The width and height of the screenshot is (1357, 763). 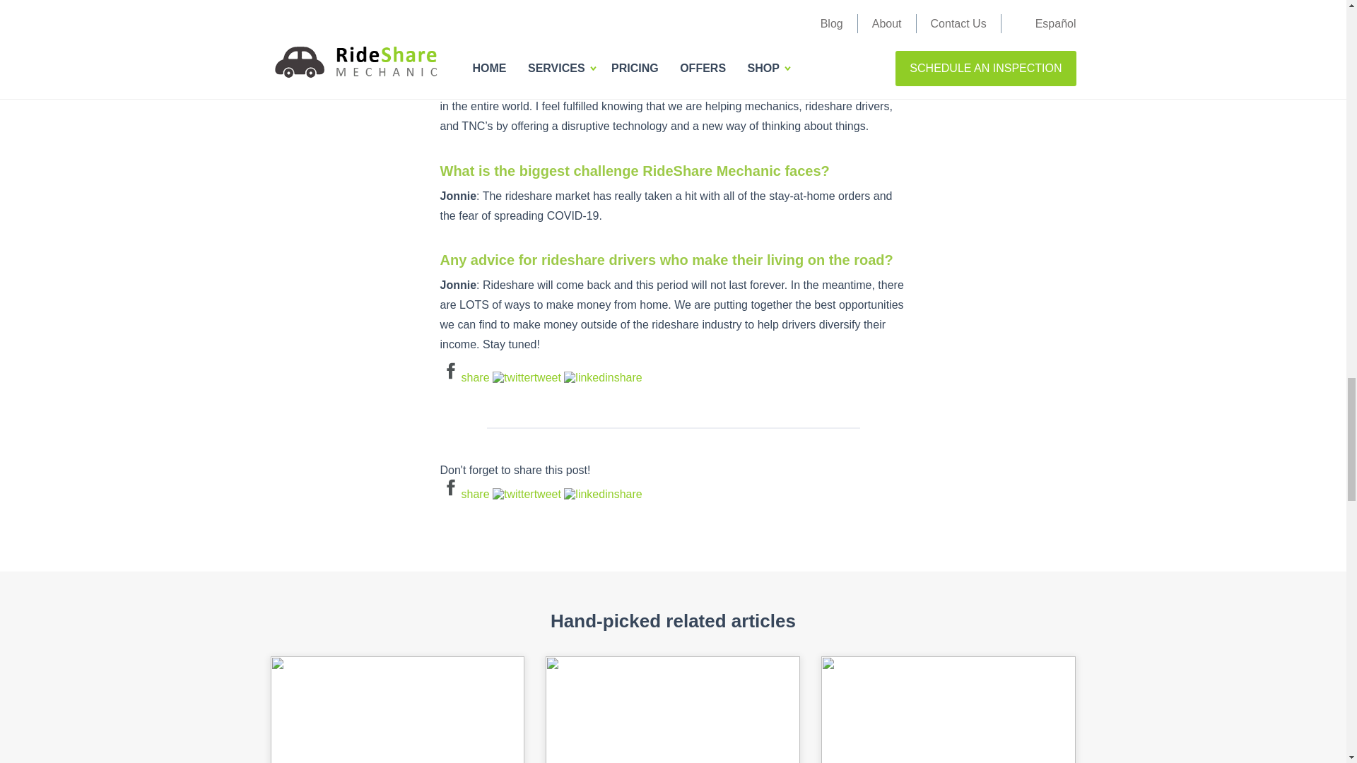 I want to click on twitter, so click(x=527, y=377).